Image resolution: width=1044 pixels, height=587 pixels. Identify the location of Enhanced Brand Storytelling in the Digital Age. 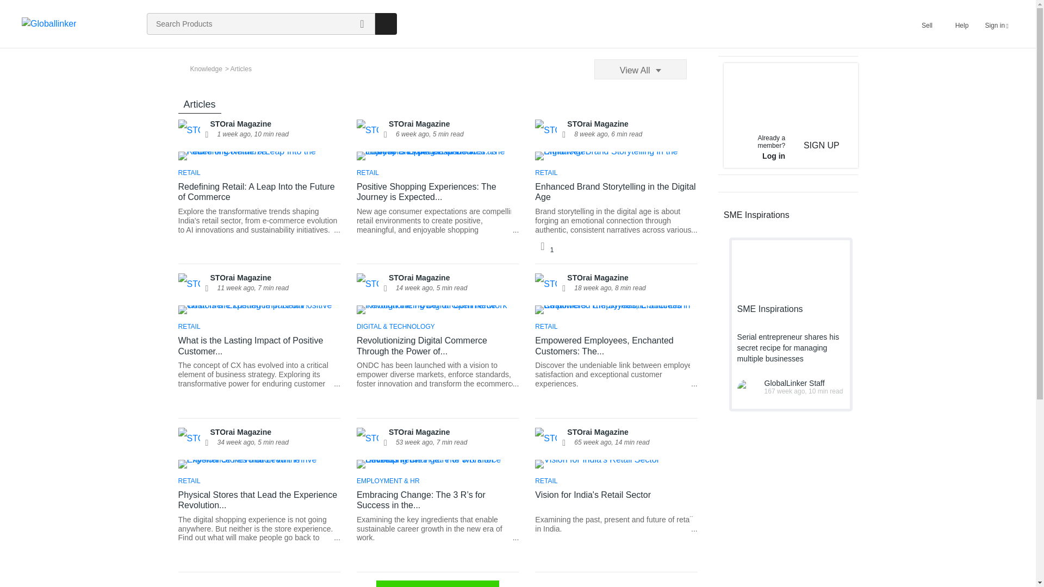
(616, 191).